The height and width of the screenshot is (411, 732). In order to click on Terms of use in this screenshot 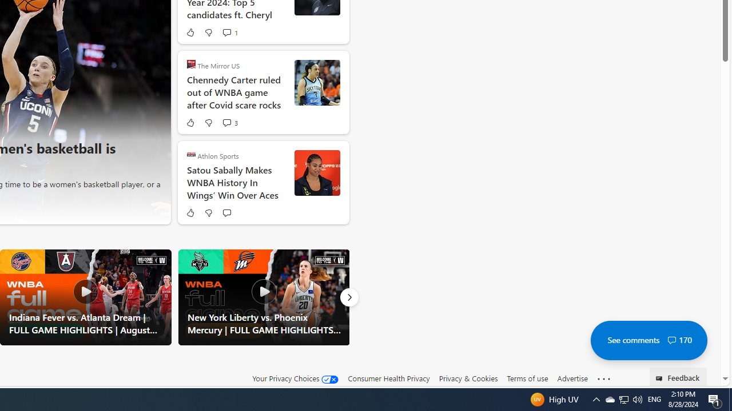, I will do `click(527, 378)`.